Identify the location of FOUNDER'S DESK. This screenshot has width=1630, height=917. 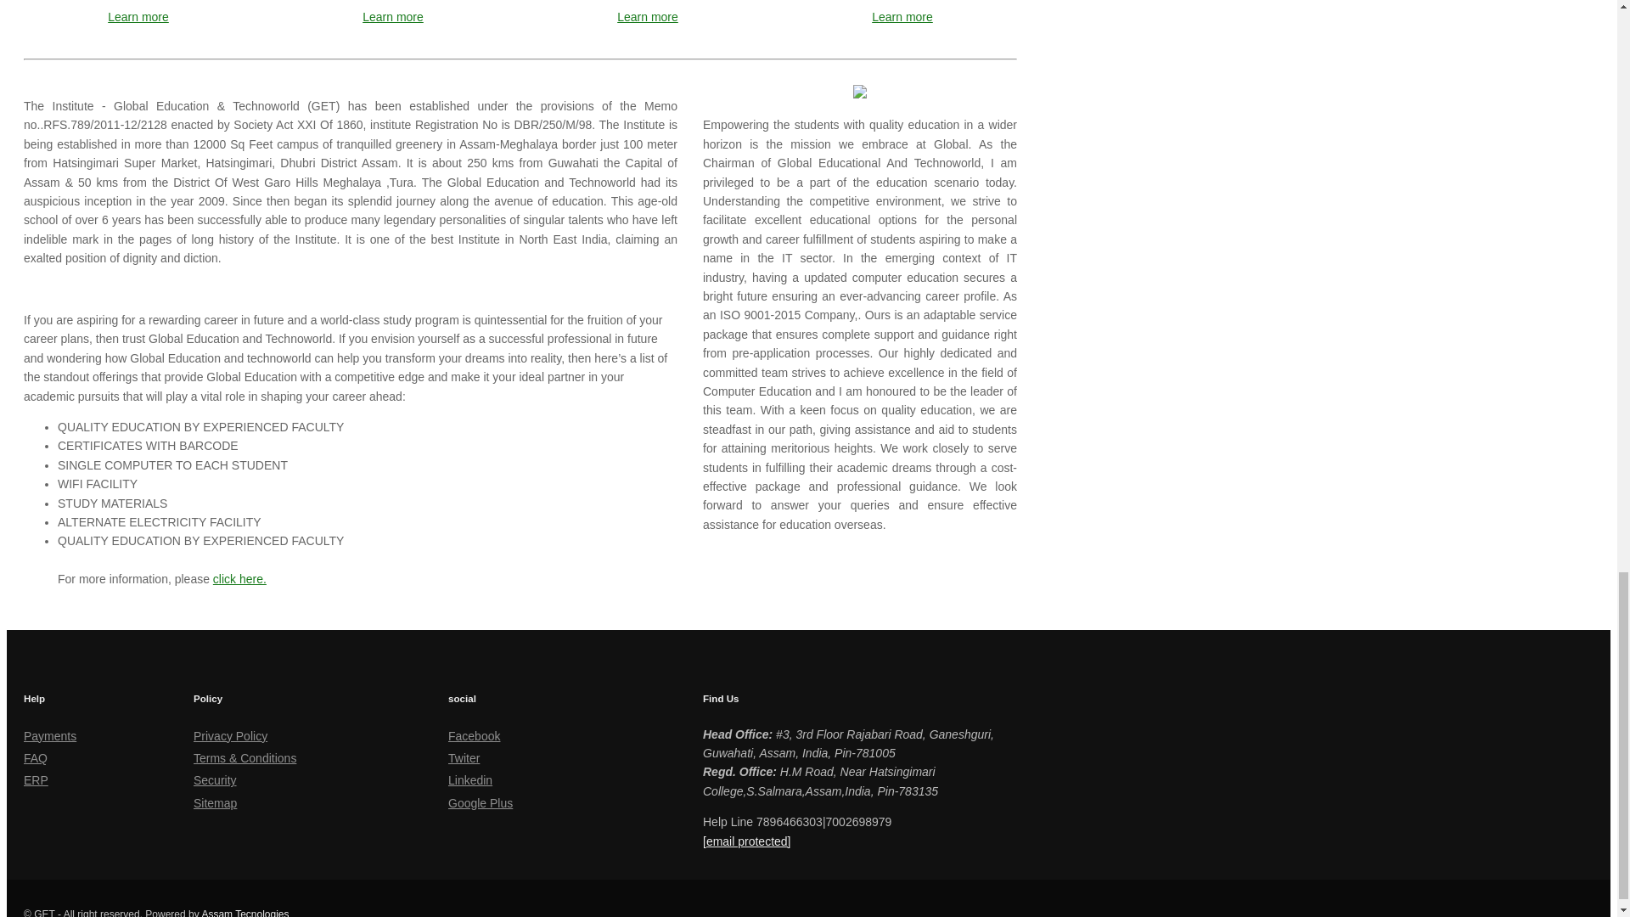
(754, 76).